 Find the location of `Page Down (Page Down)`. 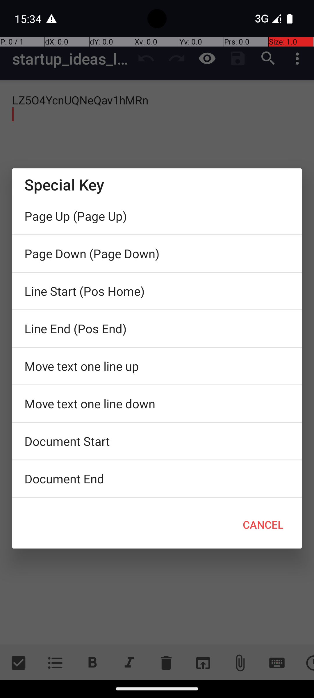

Page Down (Page Down) is located at coordinates (157, 254).